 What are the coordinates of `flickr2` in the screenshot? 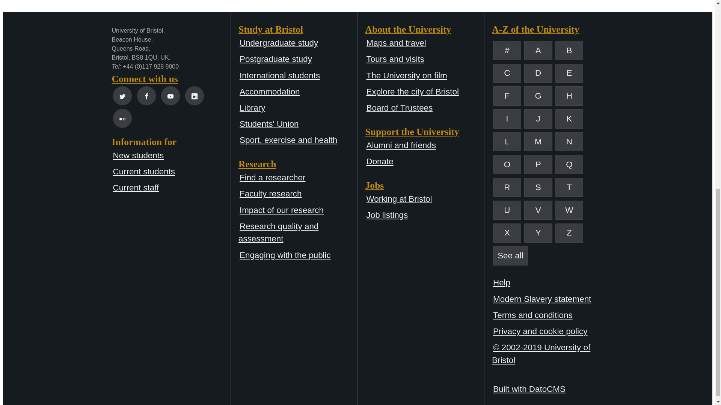 It's located at (122, 118).